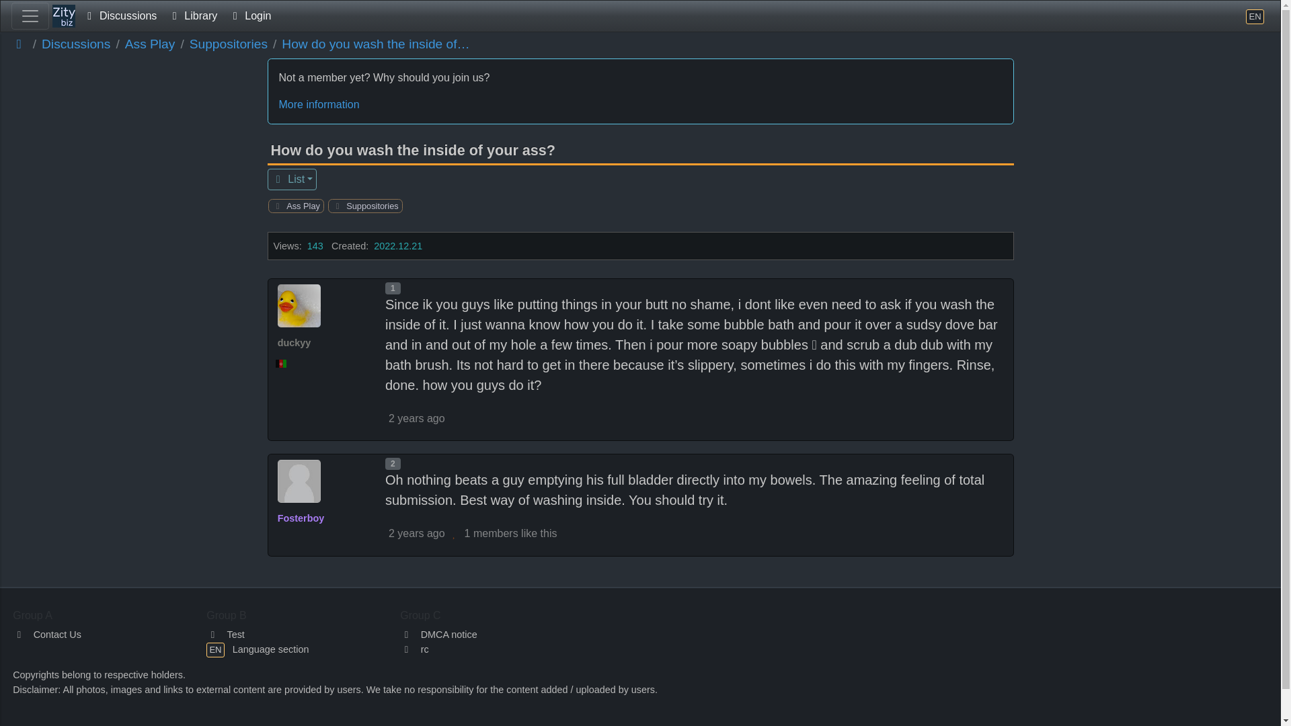  What do you see at coordinates (257, 649) in the screenshot?
I see `EN   Language section` at bounding box center [257, 649].